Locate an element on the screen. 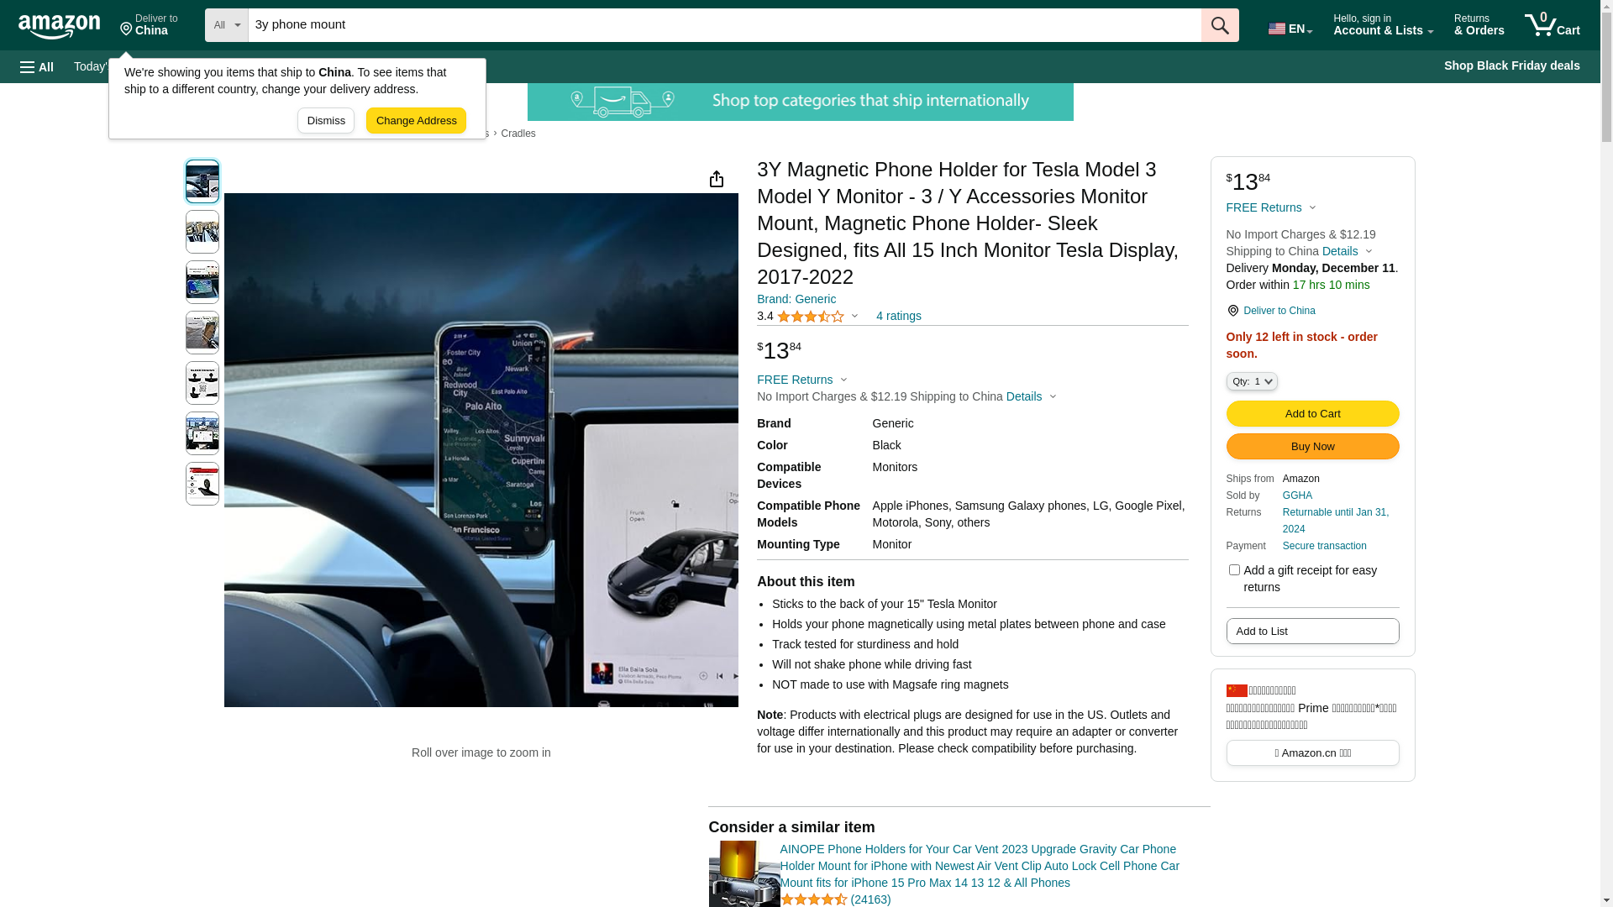  Accessories is located at coordinates (343, 134).